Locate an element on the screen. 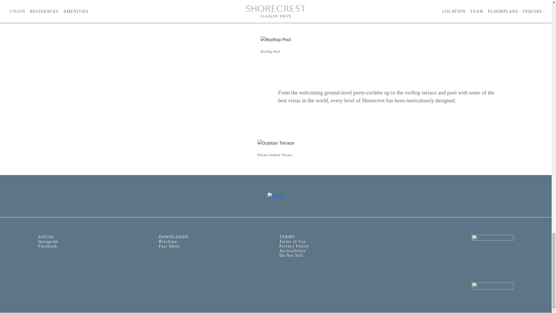  Privacy Policy is located at coordinates (294, 246).